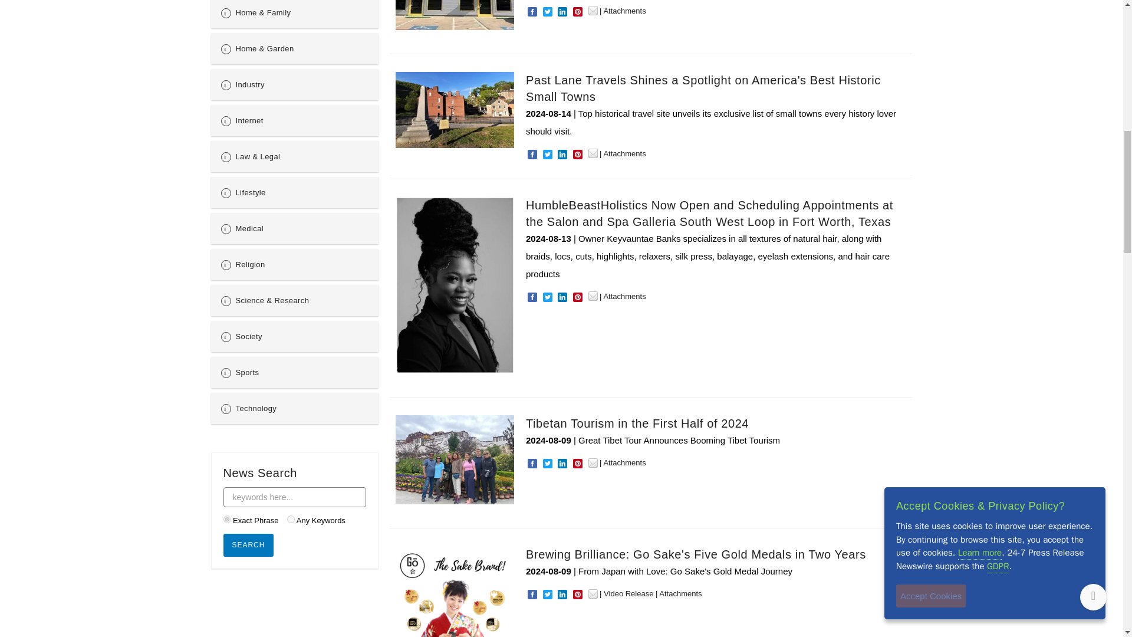 The height and width of the screenshot is (637, 1132). Describe the element at coordinates (248, 545) in the screenshot. I see `SEARCH` at that location.